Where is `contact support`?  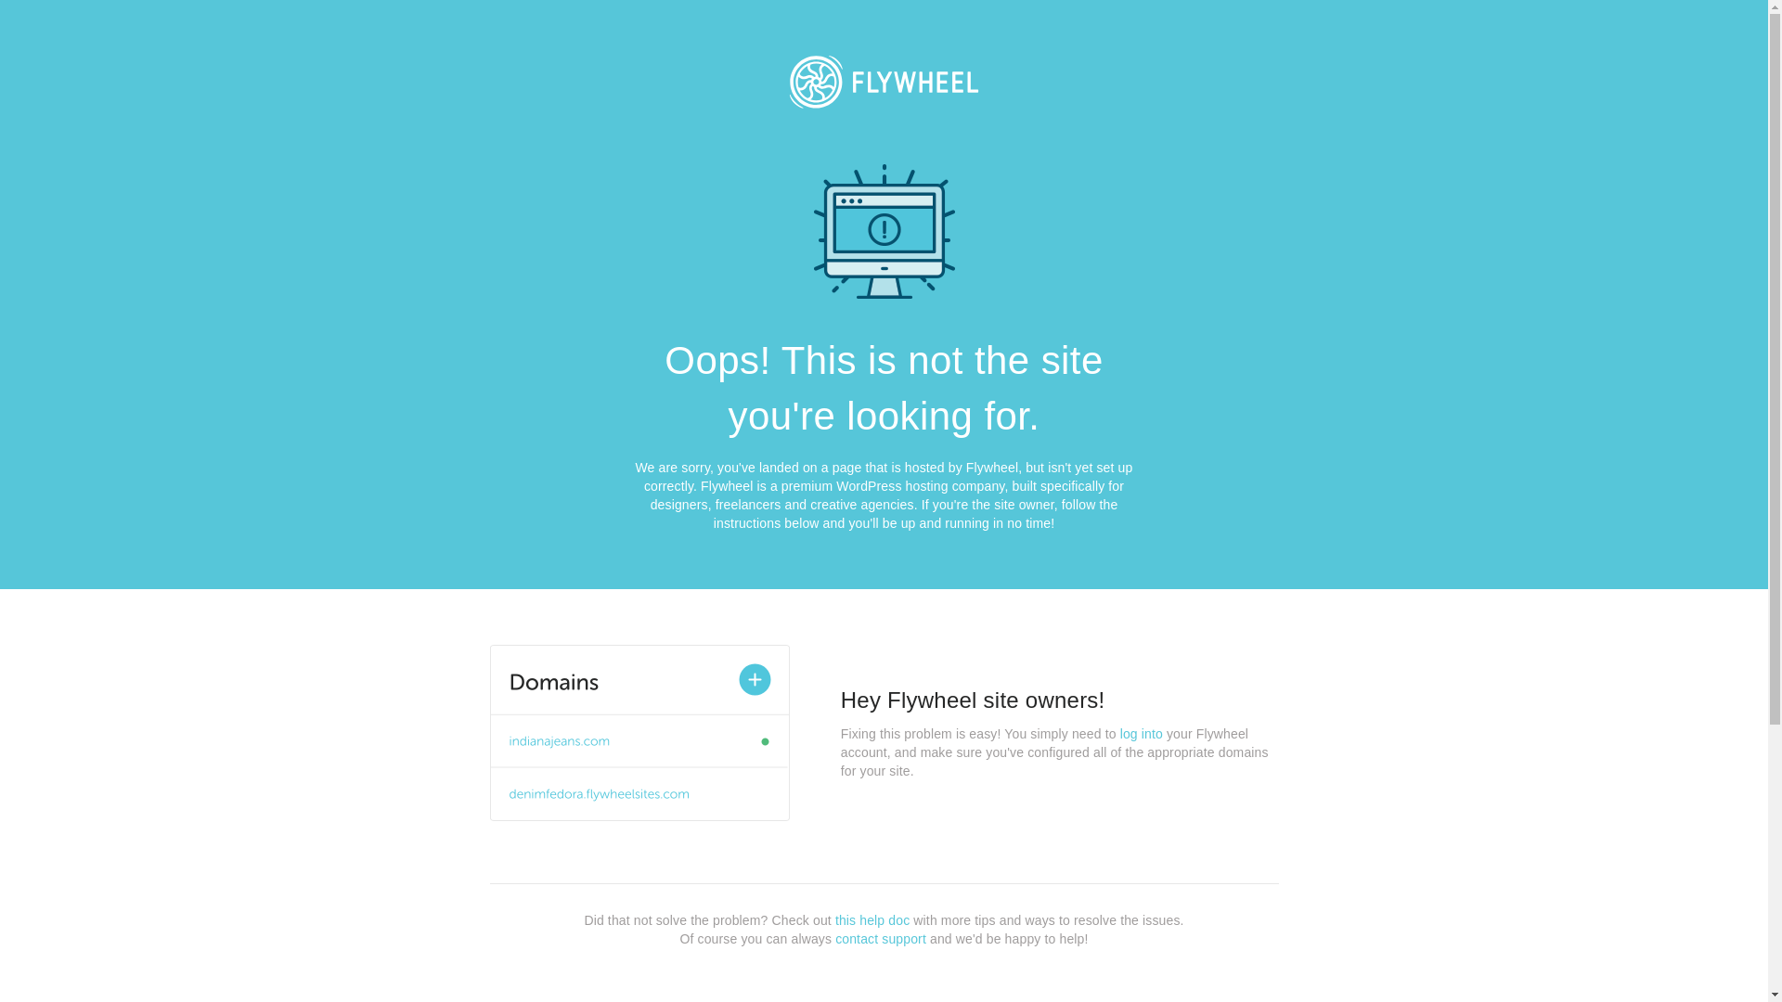 contact support is located at coordinates (881, 939).